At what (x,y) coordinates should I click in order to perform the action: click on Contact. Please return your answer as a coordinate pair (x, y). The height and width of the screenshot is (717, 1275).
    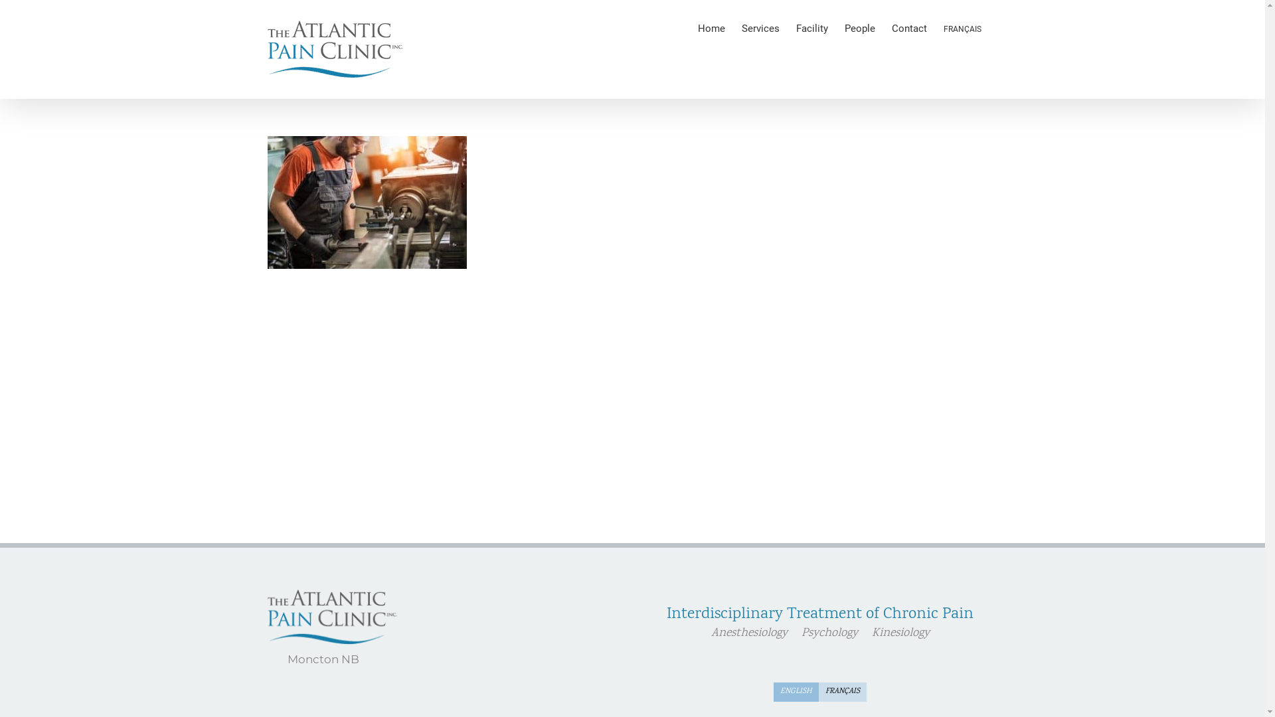
    Looking at the image, I should click on (908, 28).